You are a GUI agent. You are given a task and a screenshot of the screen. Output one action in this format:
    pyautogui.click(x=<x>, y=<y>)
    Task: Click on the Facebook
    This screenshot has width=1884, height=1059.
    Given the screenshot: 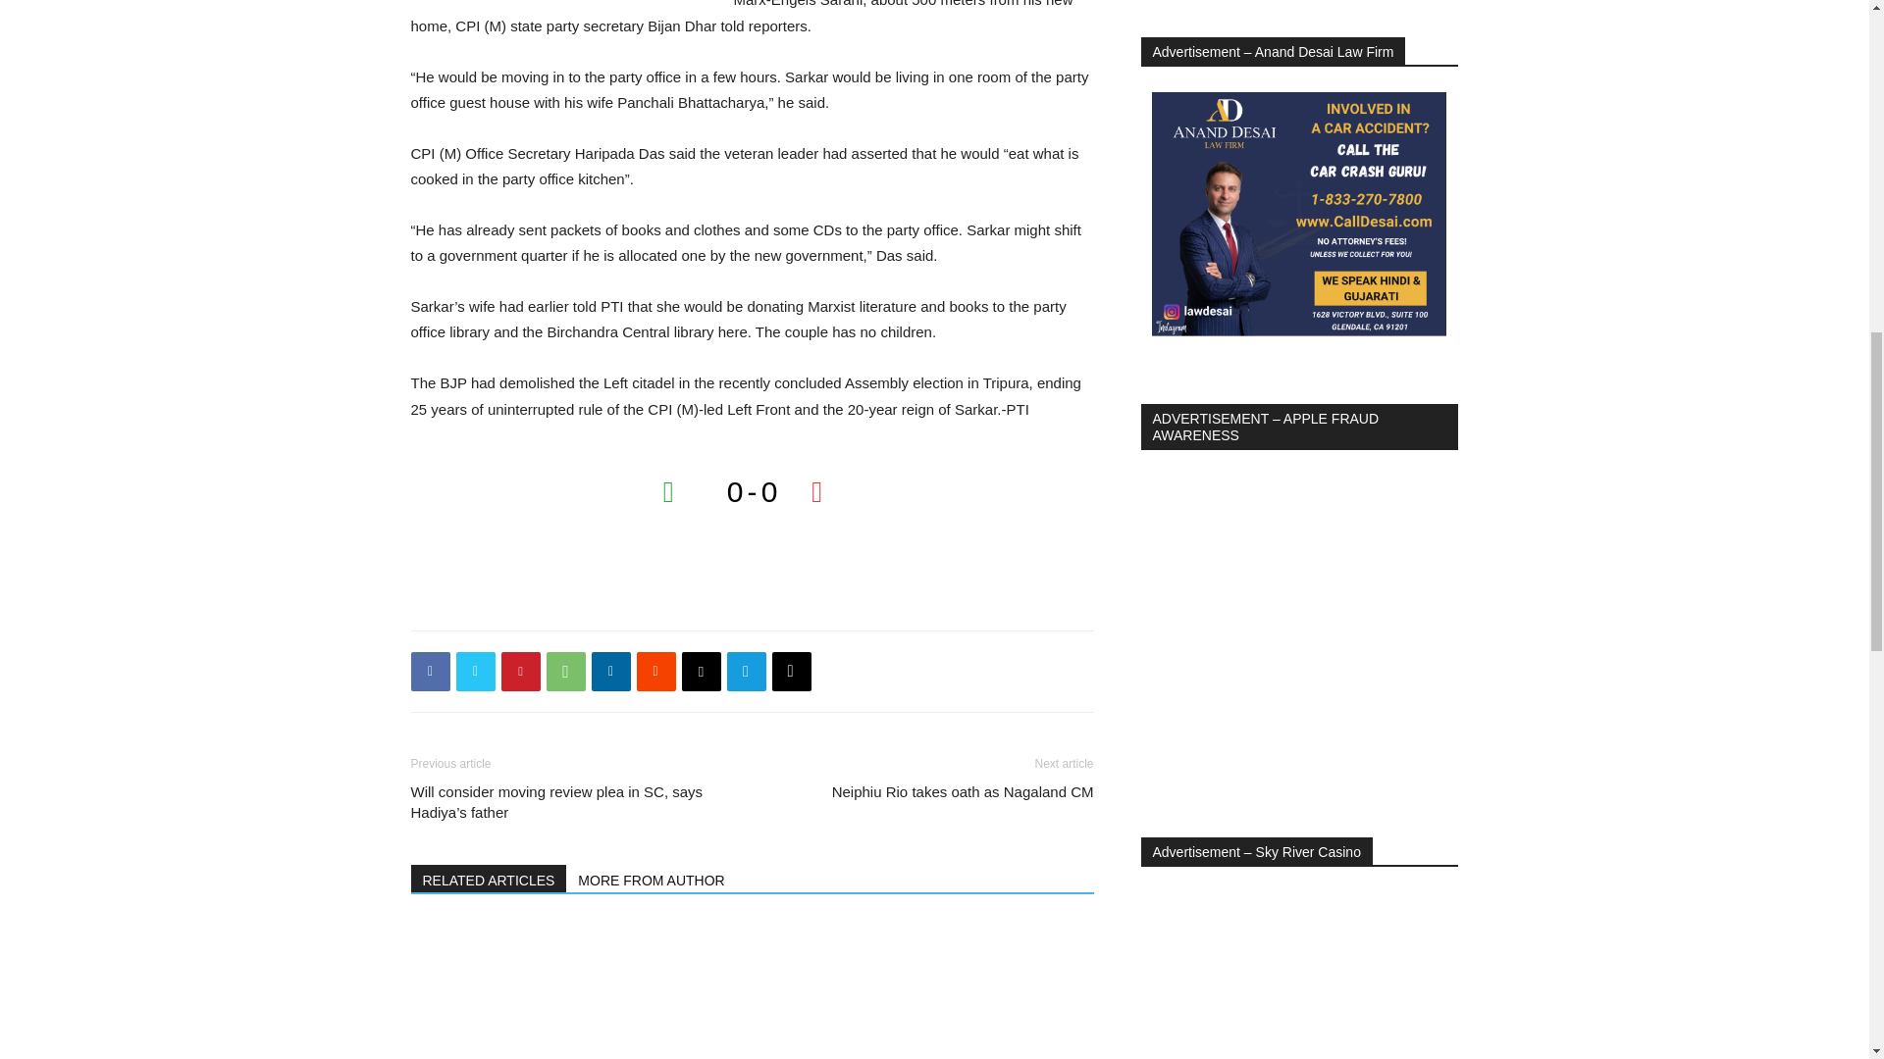 What is the action you would take?
    pyautogui.click(x=430, y=672)
    